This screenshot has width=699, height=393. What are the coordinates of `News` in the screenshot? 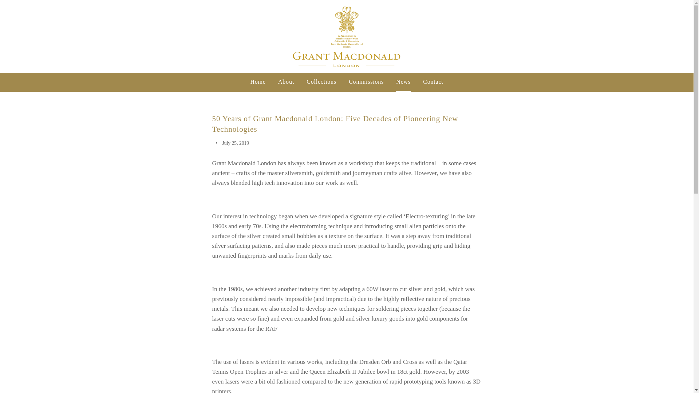 It's located at (403, 82).